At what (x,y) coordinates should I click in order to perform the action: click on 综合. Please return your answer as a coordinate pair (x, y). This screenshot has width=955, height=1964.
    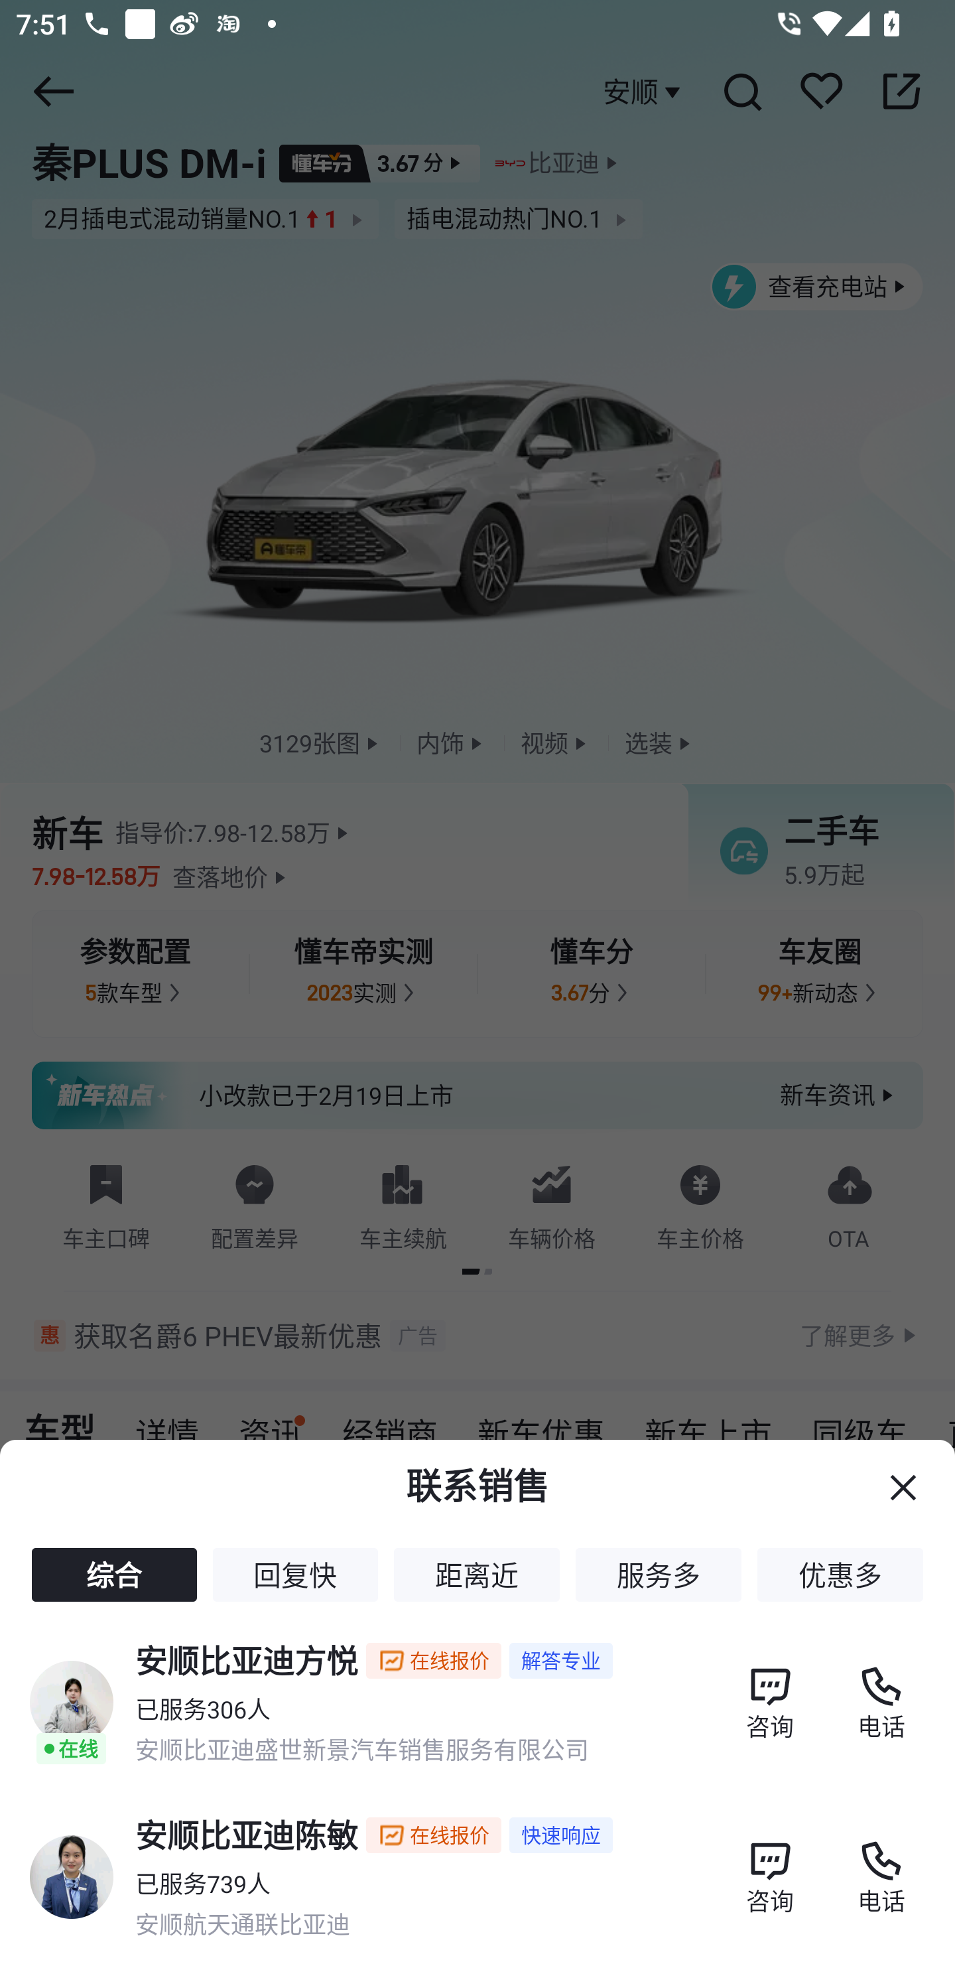
    Looking at the image, I should click on (114, 1575).